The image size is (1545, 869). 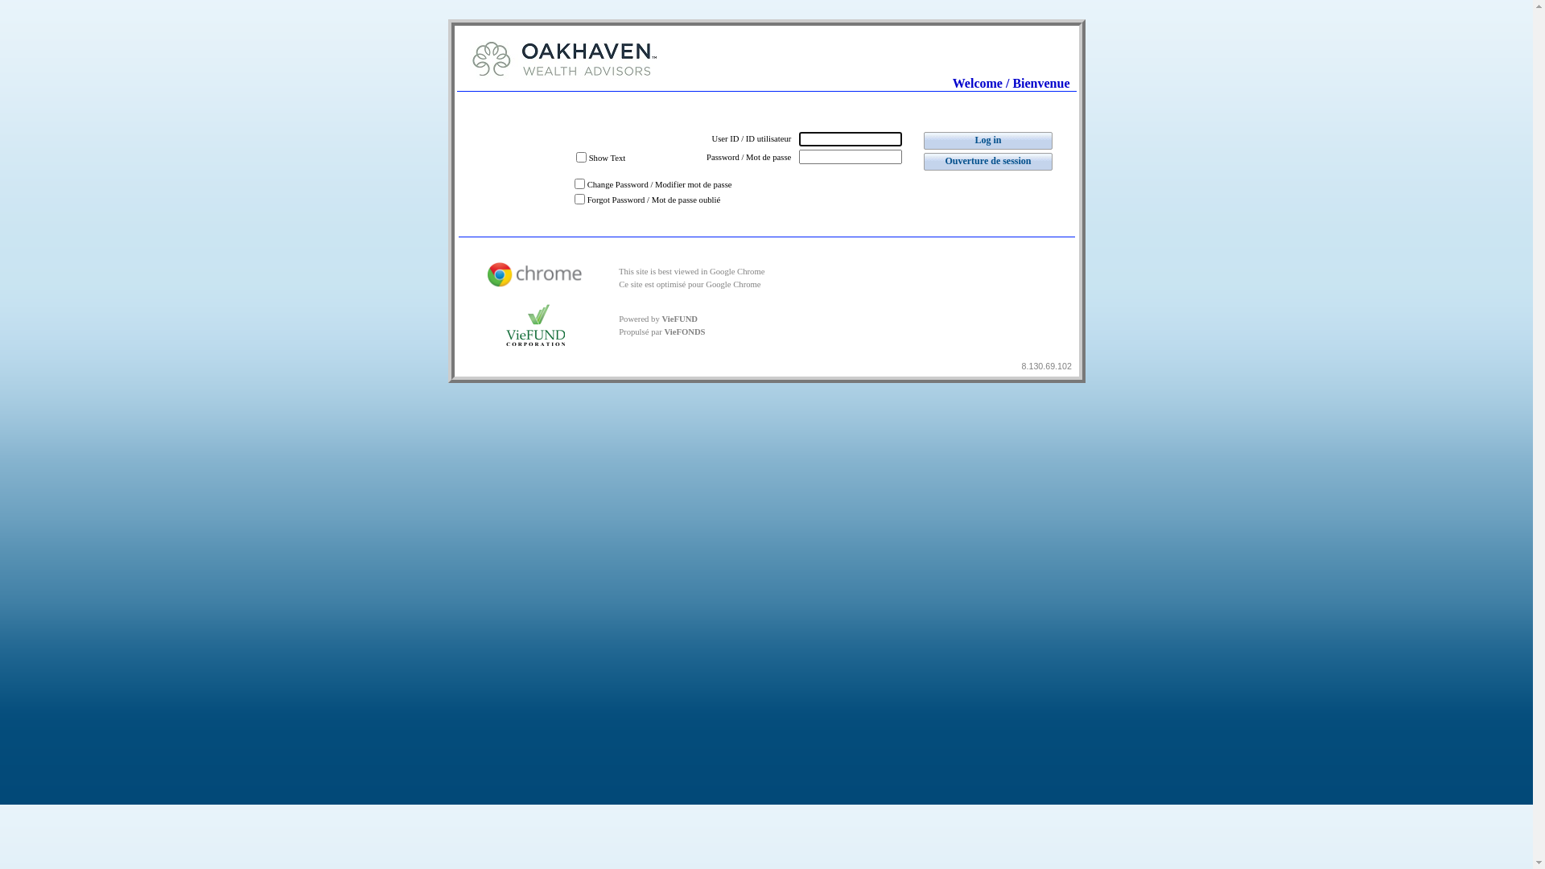 I want to click on on, so click(x=579, y=198).